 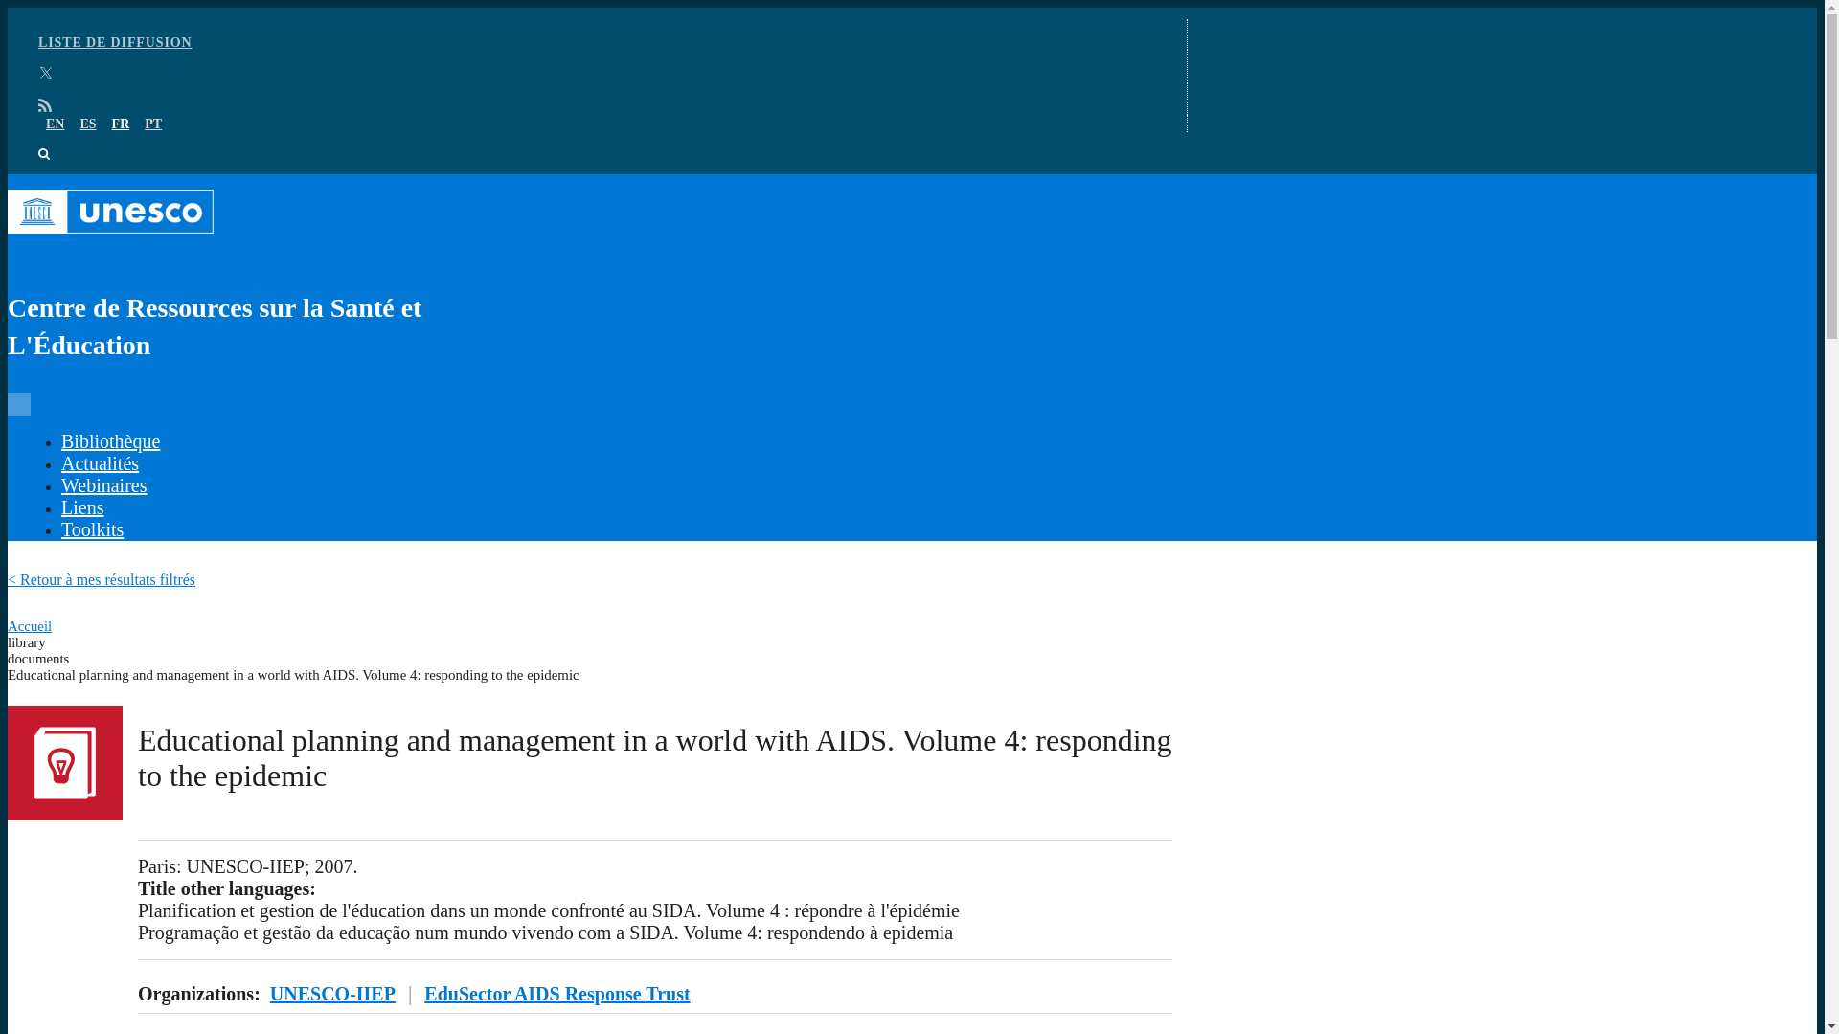 I want to click on LISTE DE DIFFUSION, so click(x=115, y=42).